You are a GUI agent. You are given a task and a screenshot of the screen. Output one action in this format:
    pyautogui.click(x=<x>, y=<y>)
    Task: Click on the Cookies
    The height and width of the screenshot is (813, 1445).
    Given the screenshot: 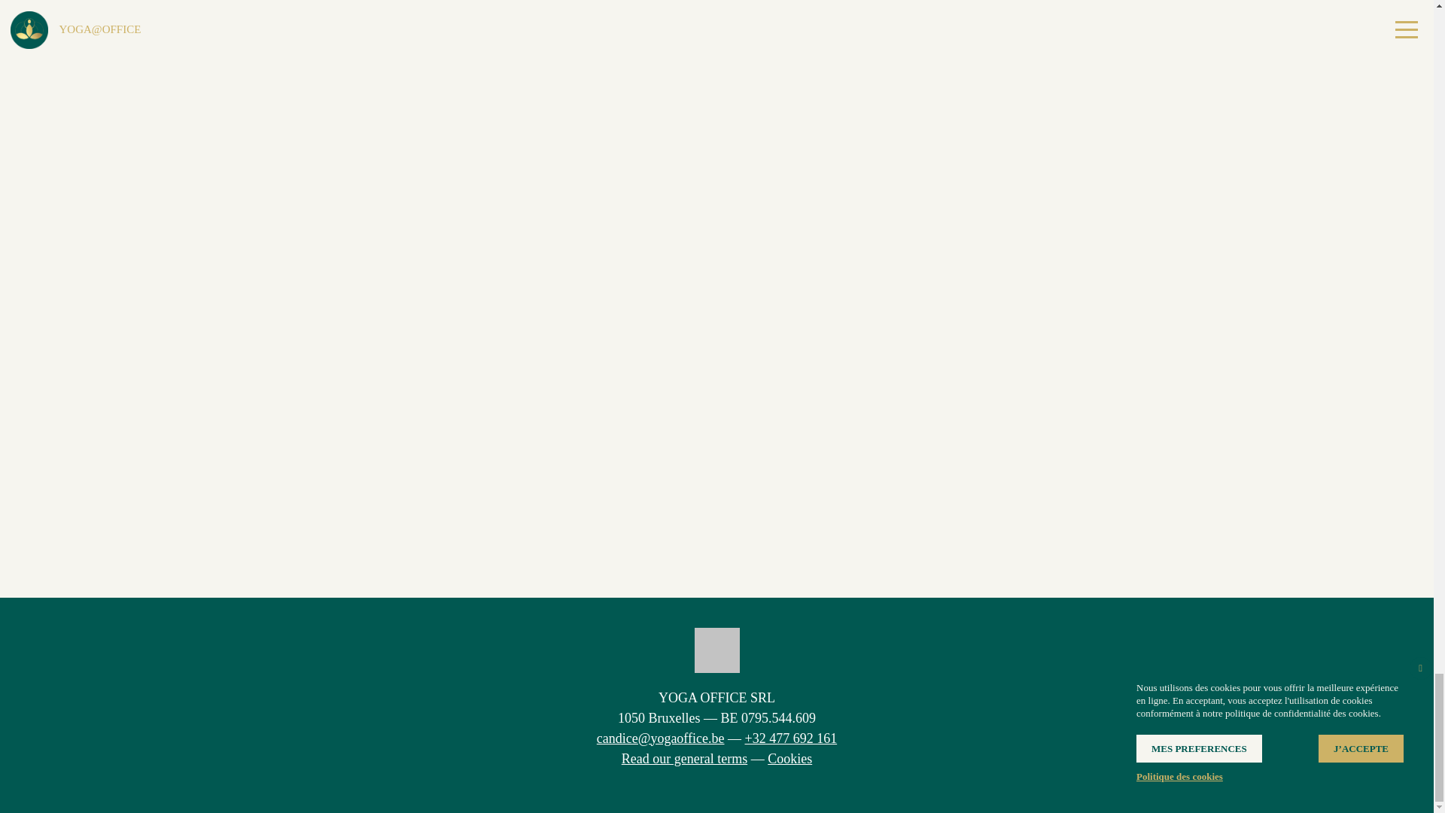 What is the action you would take?
    pyautogui.click(x=789, y=759)
    